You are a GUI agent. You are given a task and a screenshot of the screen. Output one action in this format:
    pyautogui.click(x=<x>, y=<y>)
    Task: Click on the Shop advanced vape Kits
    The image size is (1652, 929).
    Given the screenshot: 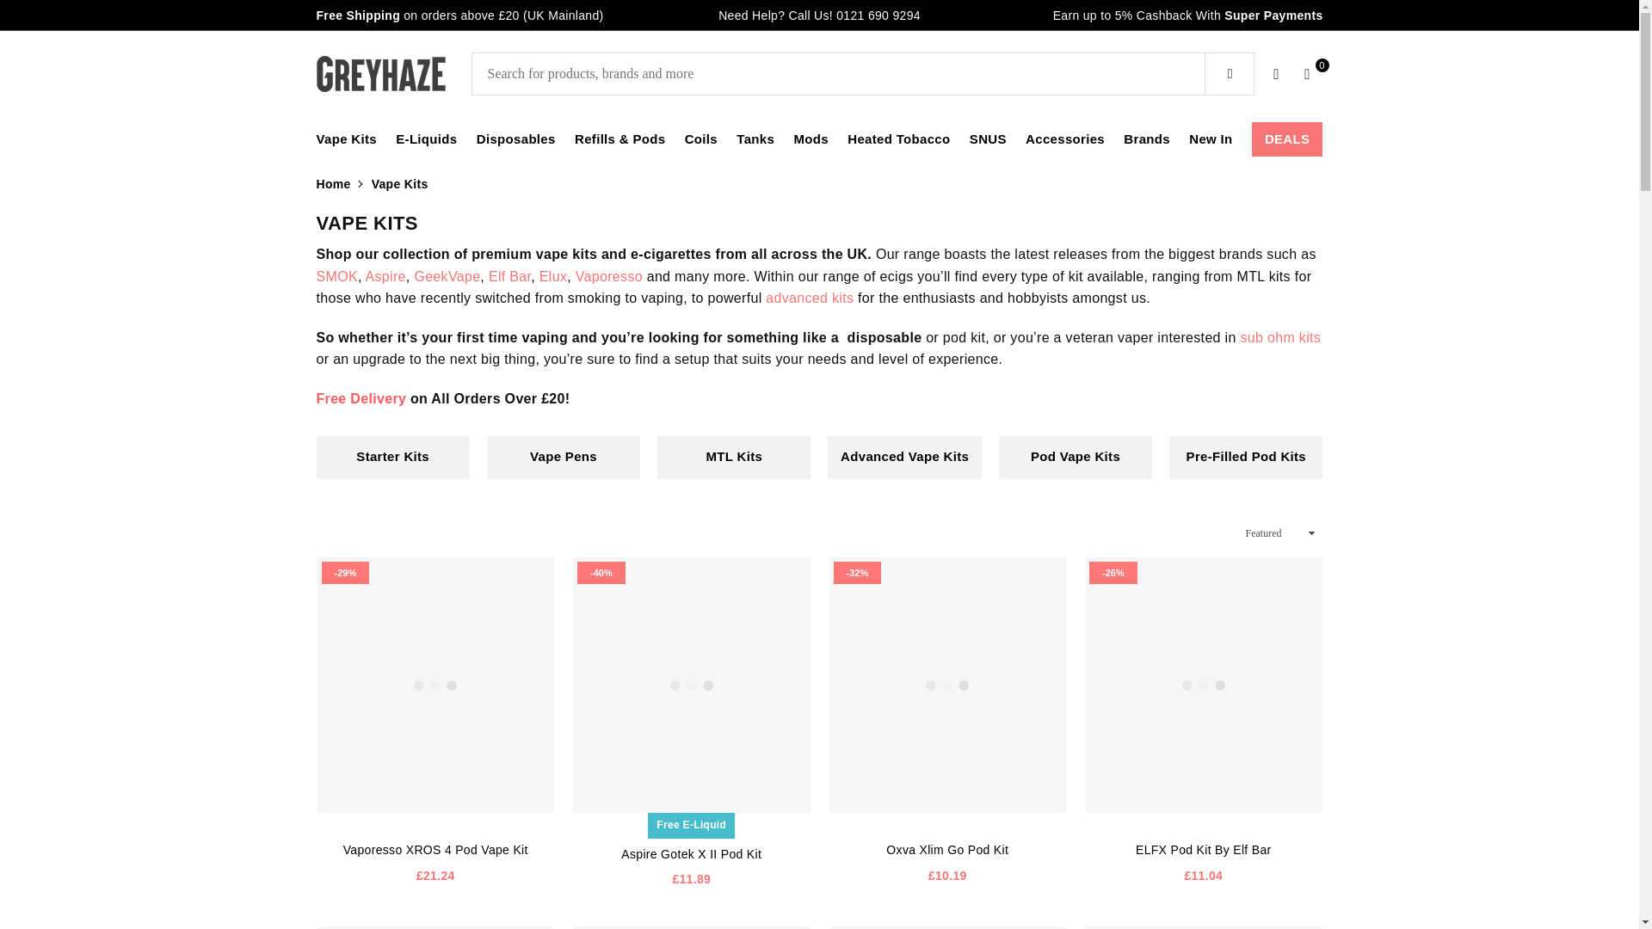 What is the action you would take?
    pyautogui.click(x=903, y=458)
    